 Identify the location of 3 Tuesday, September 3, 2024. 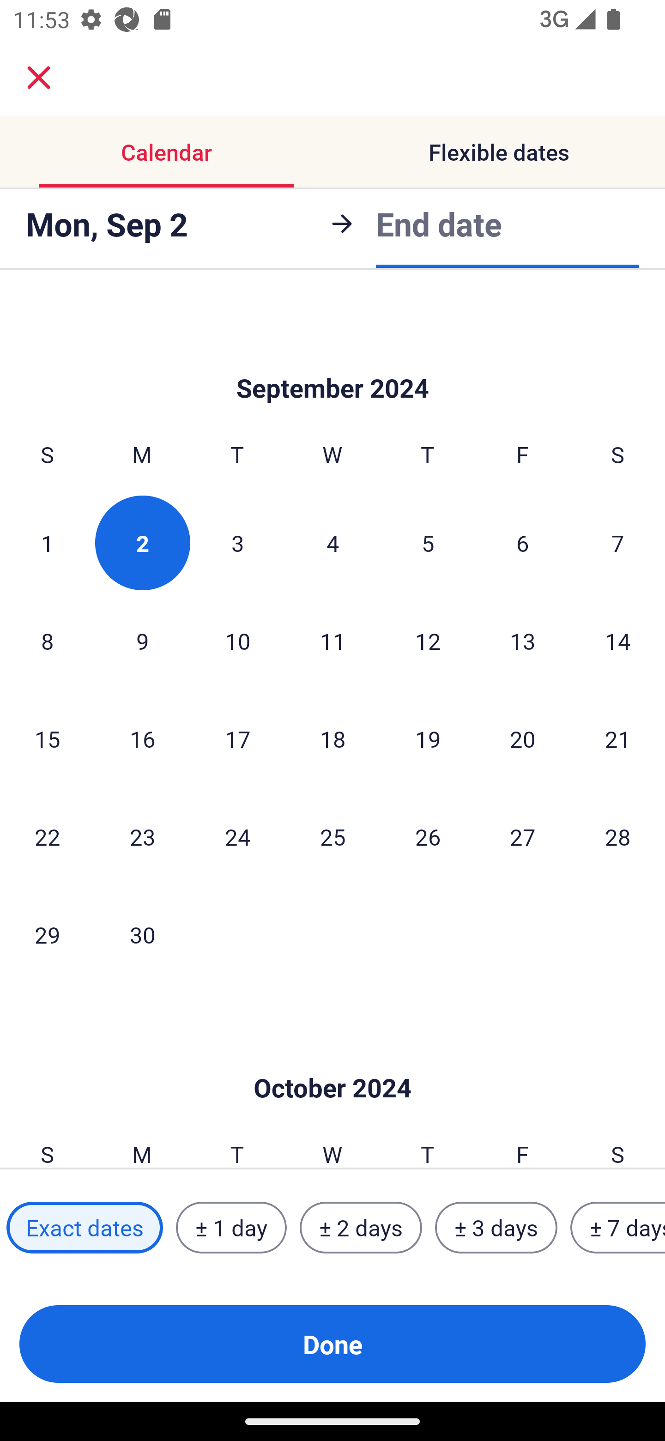
(237, 543).